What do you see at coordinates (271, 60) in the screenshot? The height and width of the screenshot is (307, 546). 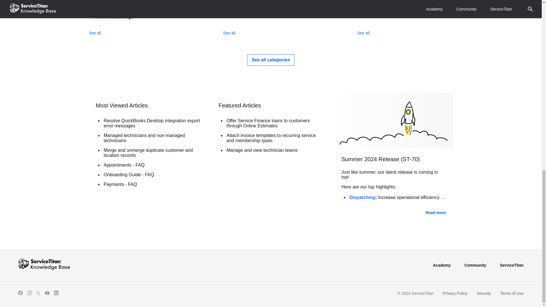 I see `See all categories` at bounding box center [271, 60].